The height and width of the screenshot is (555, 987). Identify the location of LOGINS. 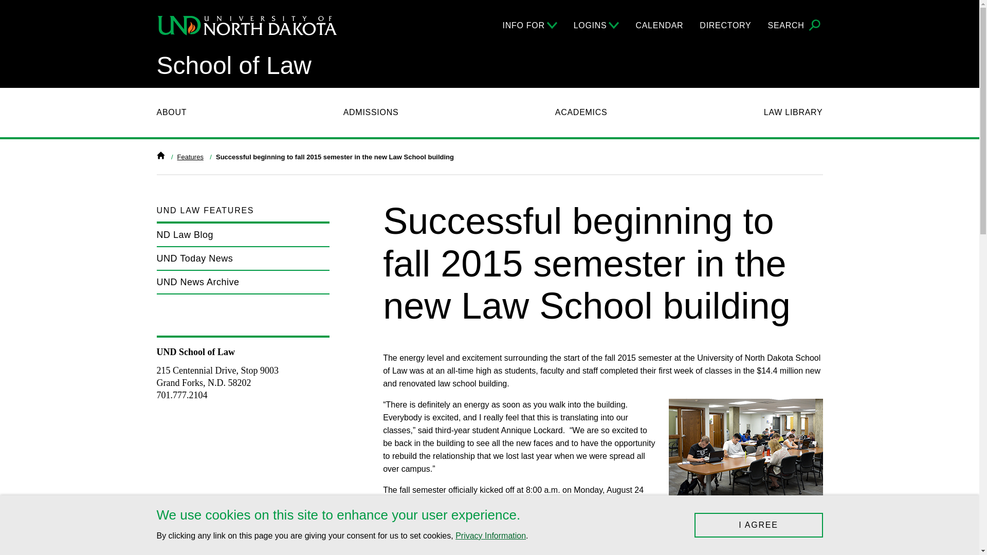
(596, 25).